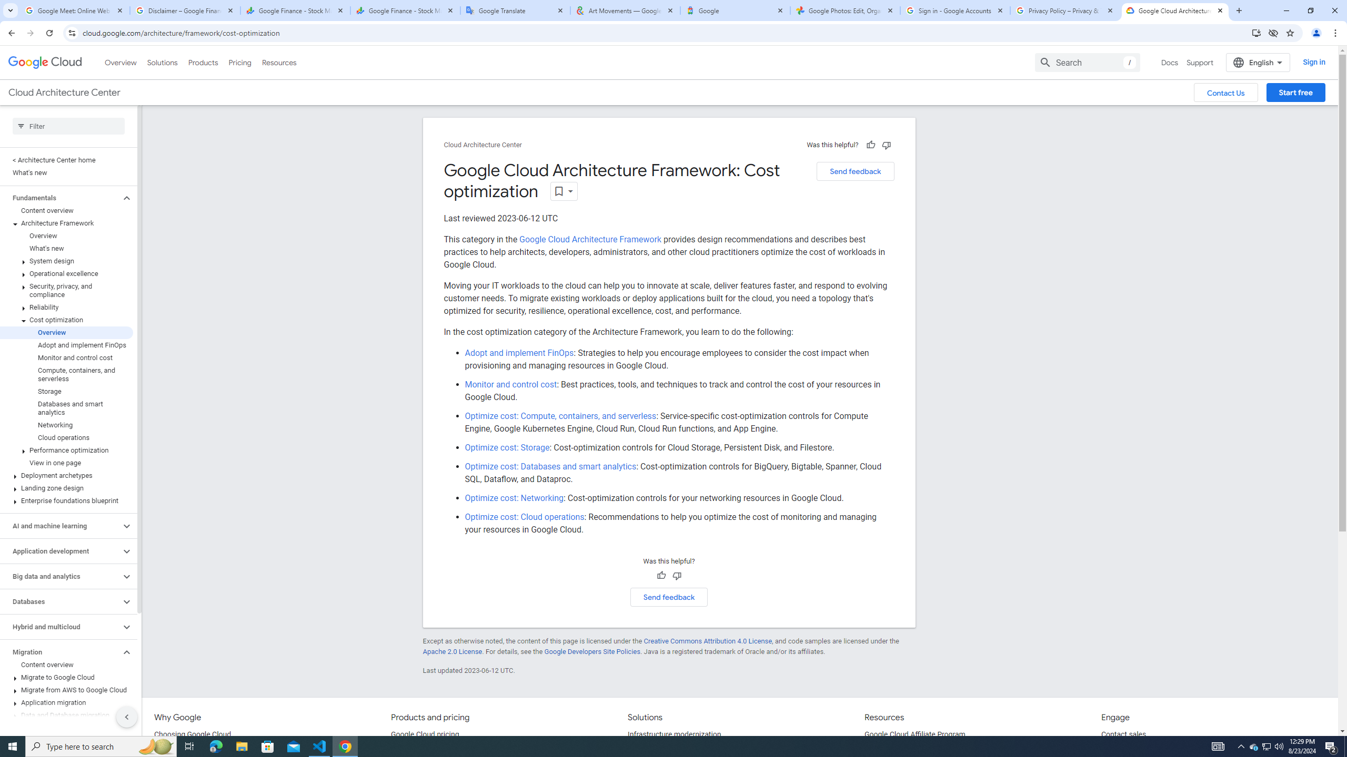  I want to click on Cloud operations, so click(66, 437).